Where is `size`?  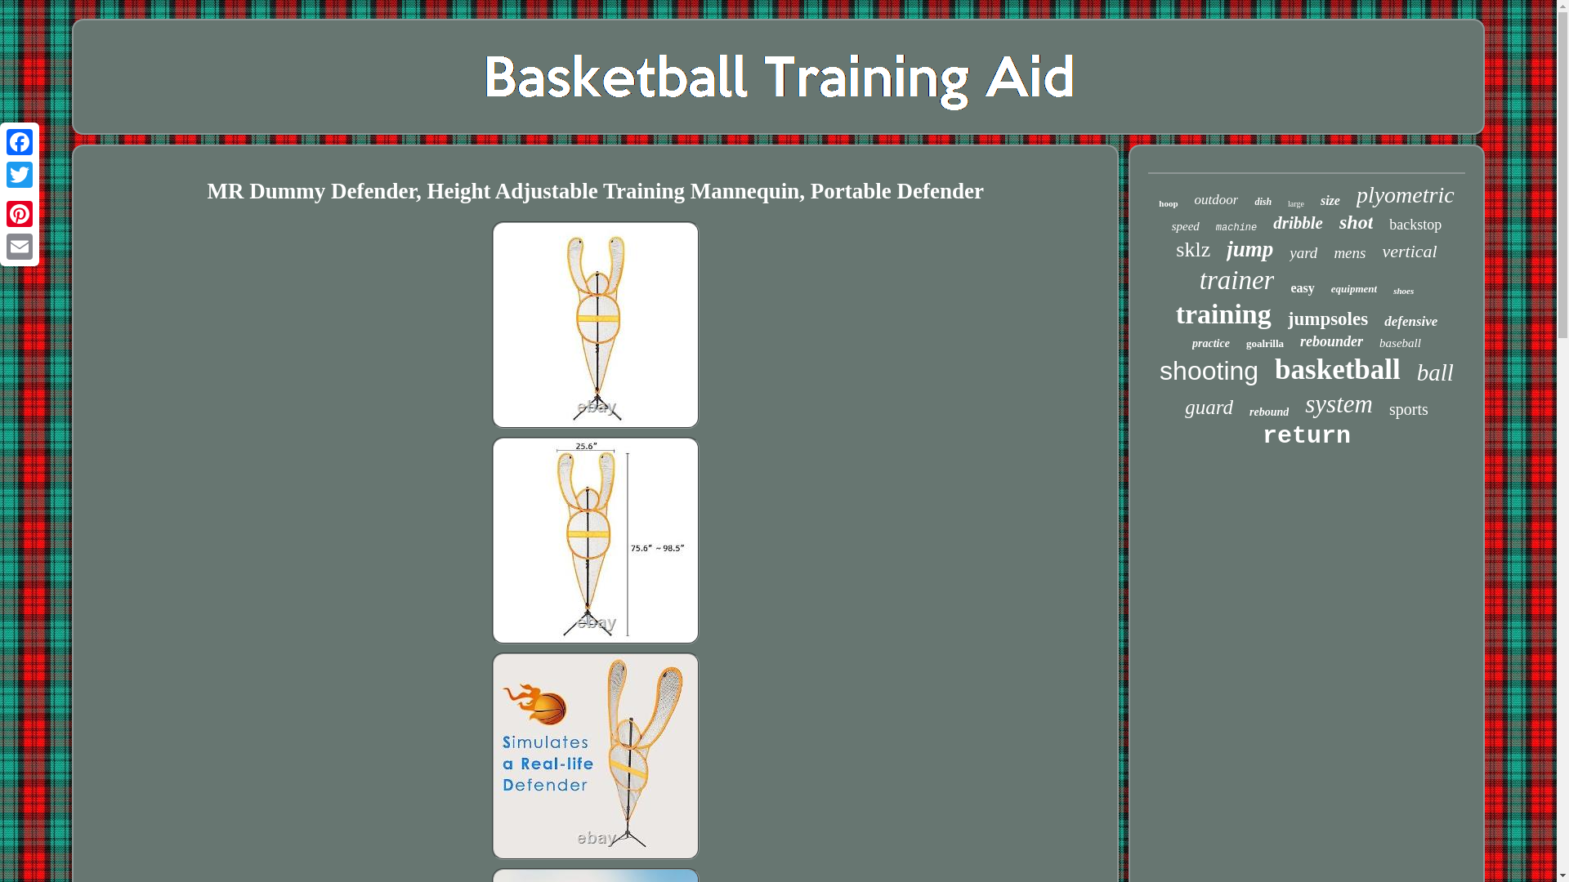 size is located at coordinates (1330, 200).